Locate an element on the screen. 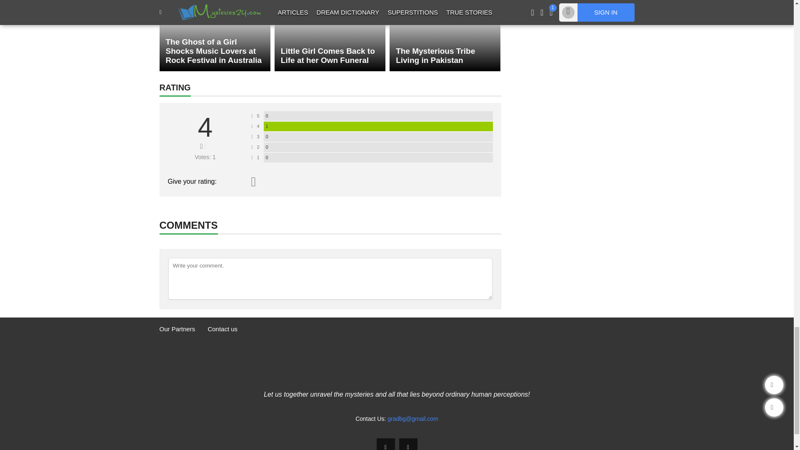 This screenshot has height=450, width=800. Facebook is located at coordinates (386, 444).